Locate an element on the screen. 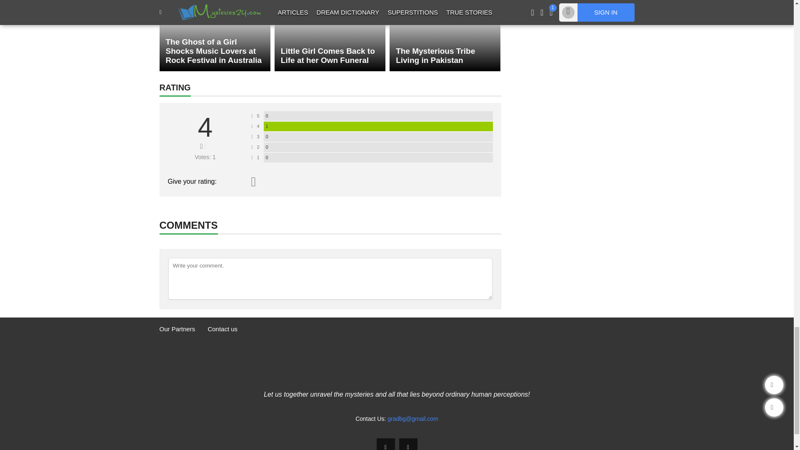 This screenshot has height=450, width=800. Facebook is located at coordinates (386, 444).